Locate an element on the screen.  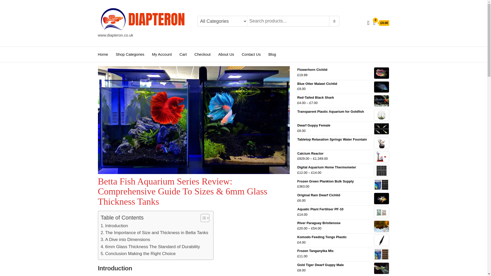
Conclusion Making the Right Choice is located at coordinates (138, 254).